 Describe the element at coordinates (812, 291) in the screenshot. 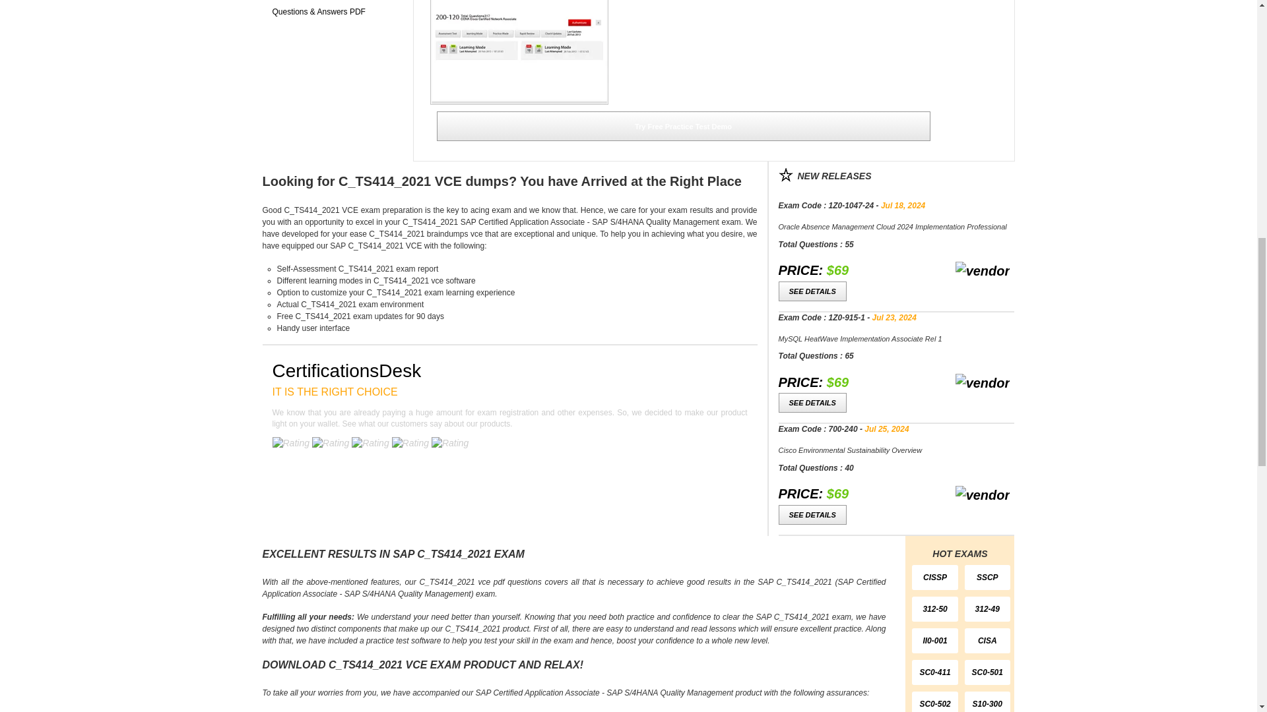

I see `SEE DETAILS` at that location.